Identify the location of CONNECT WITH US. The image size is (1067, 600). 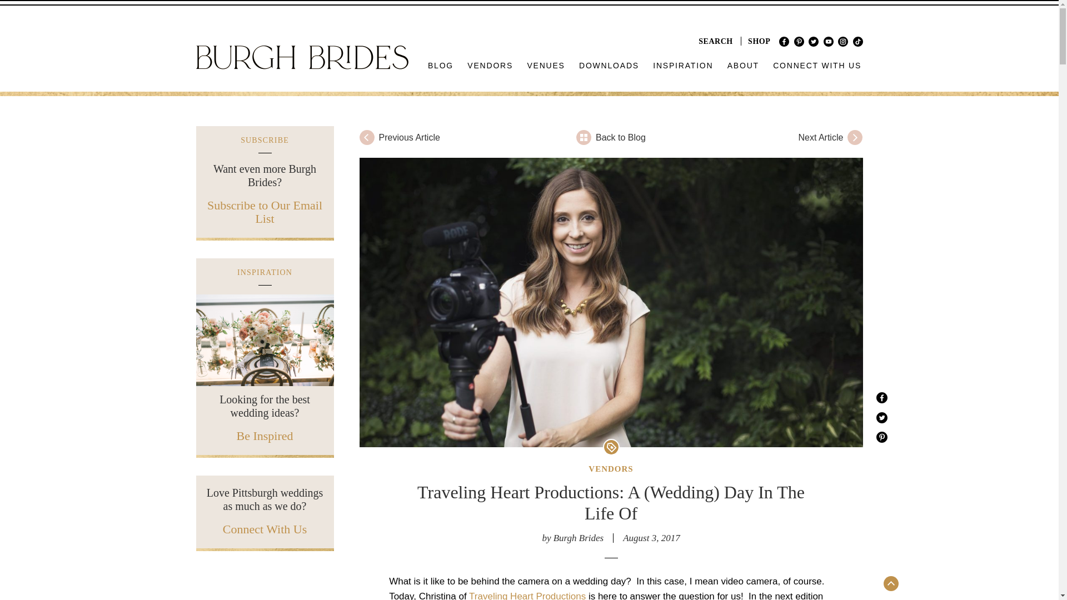
(817, 66).